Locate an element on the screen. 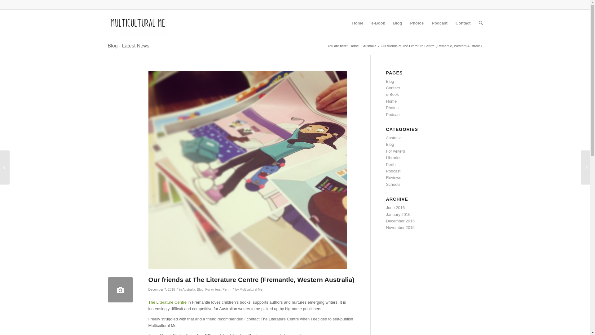  Photos is located at coordinates (392, 108).